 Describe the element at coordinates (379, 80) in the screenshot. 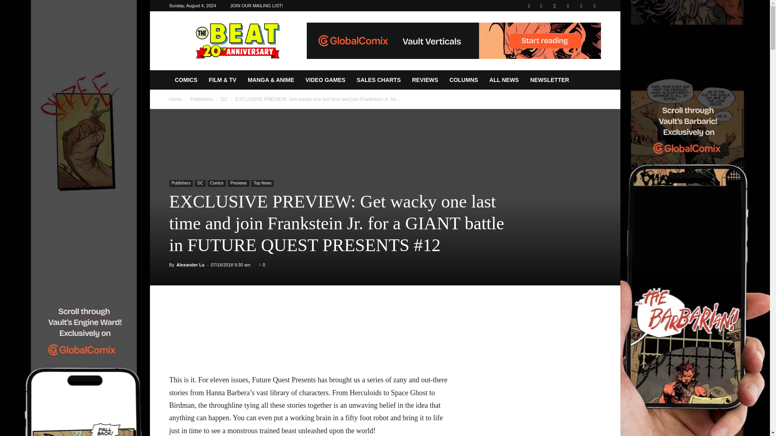

I see `SALES CHARTS` at that location.